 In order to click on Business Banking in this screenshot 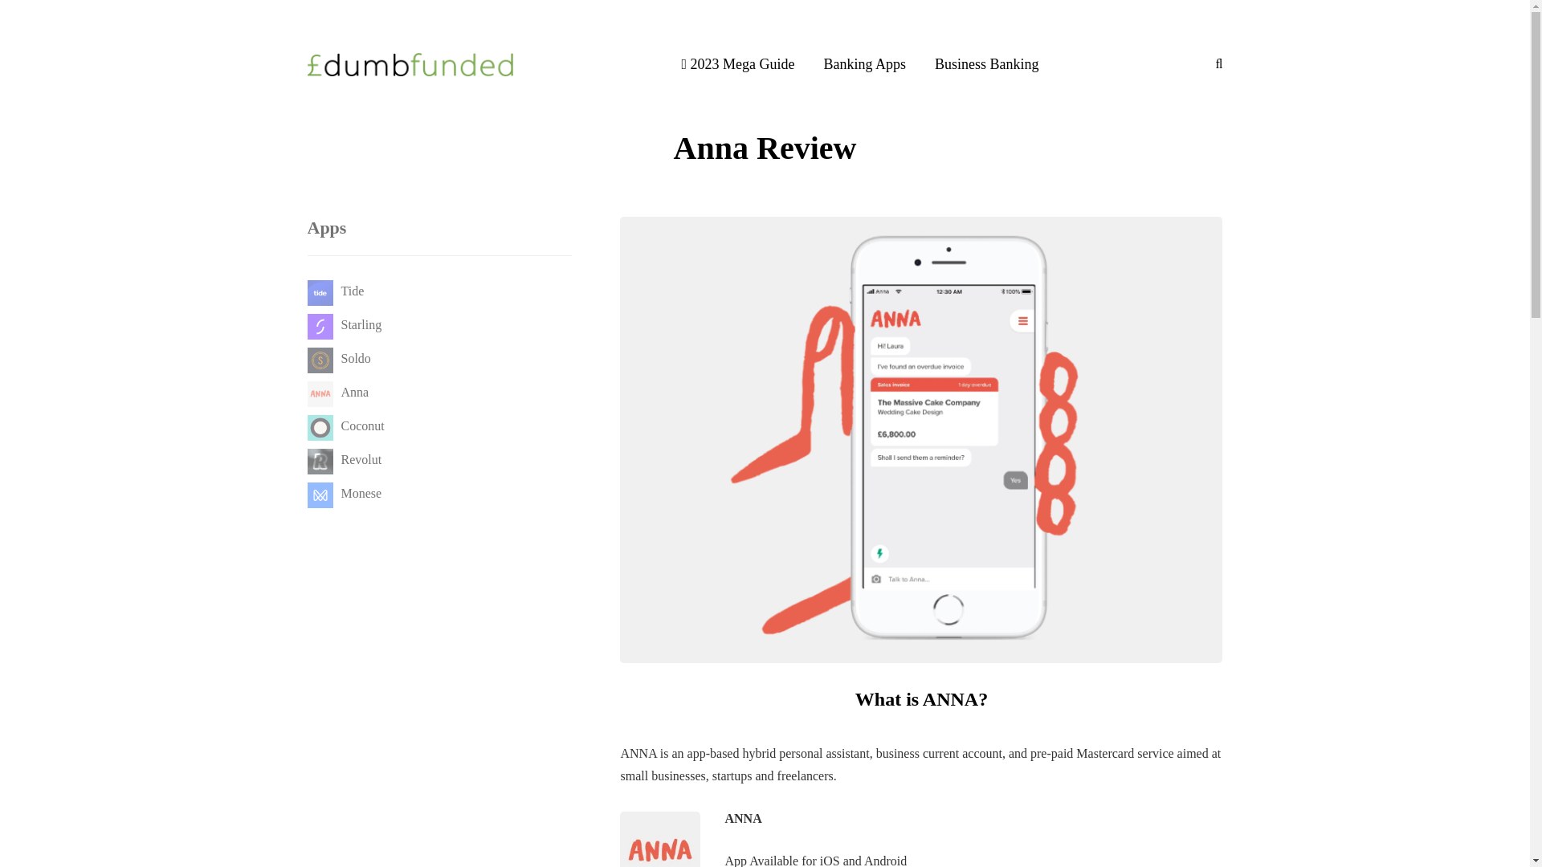, I will do `click(986, 63)`.